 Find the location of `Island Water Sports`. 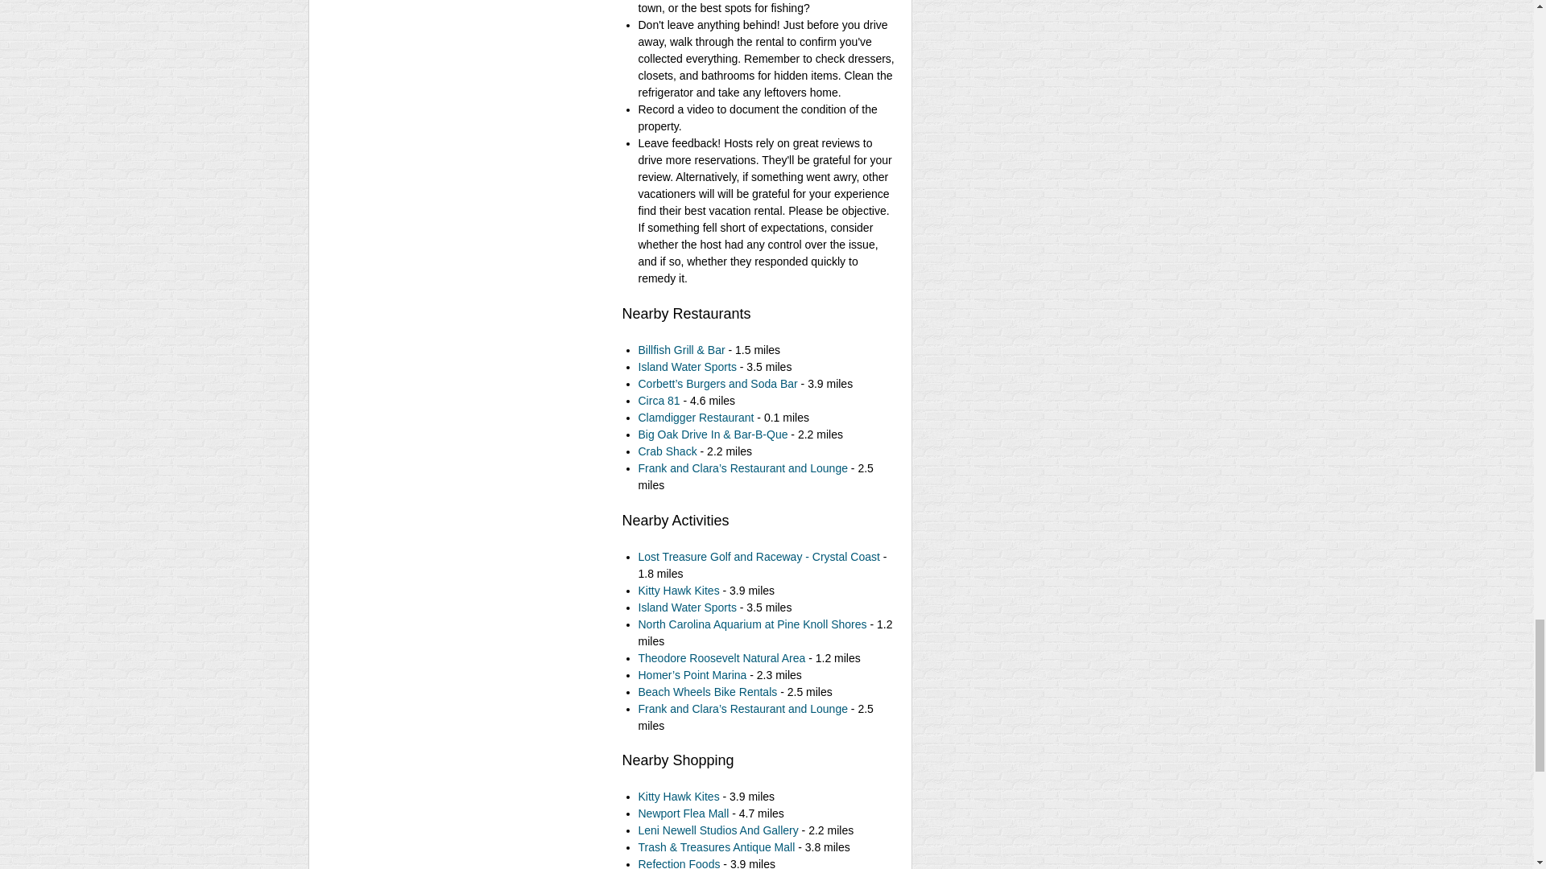

Island Water Sports is located at coordinates (686, 367).